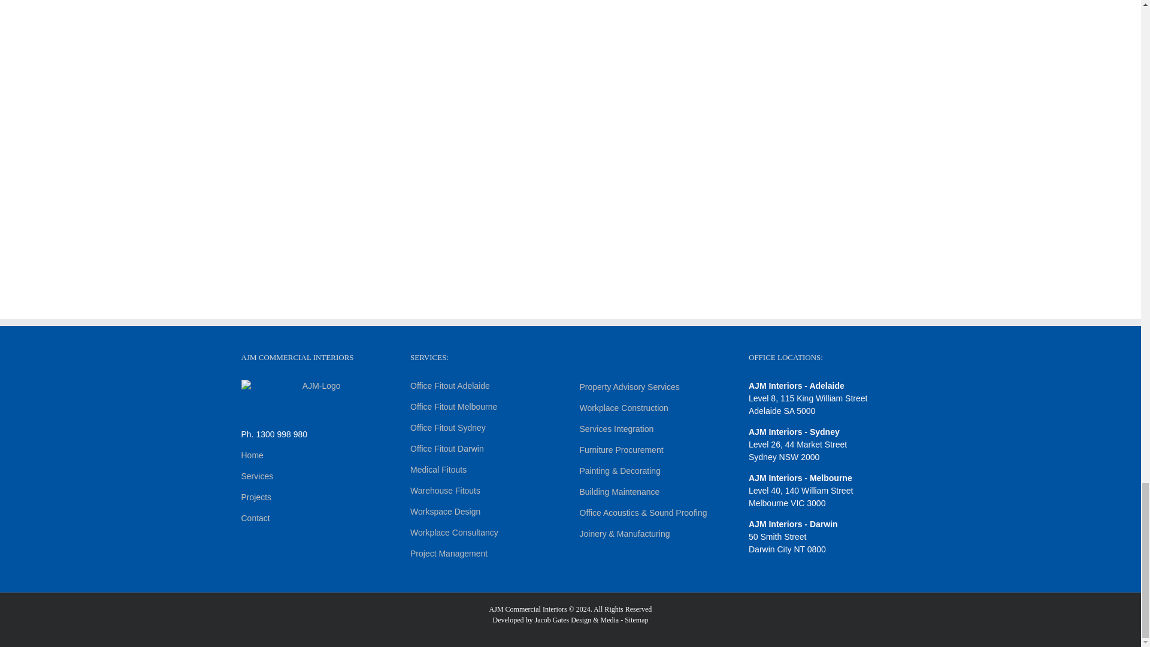 The width and height of the screenshot is (1150, 647). What do you see at coordinates (446, 491) in the screenshot?
I see `Warehouse Fitouts` at bounding box center [446, 491].